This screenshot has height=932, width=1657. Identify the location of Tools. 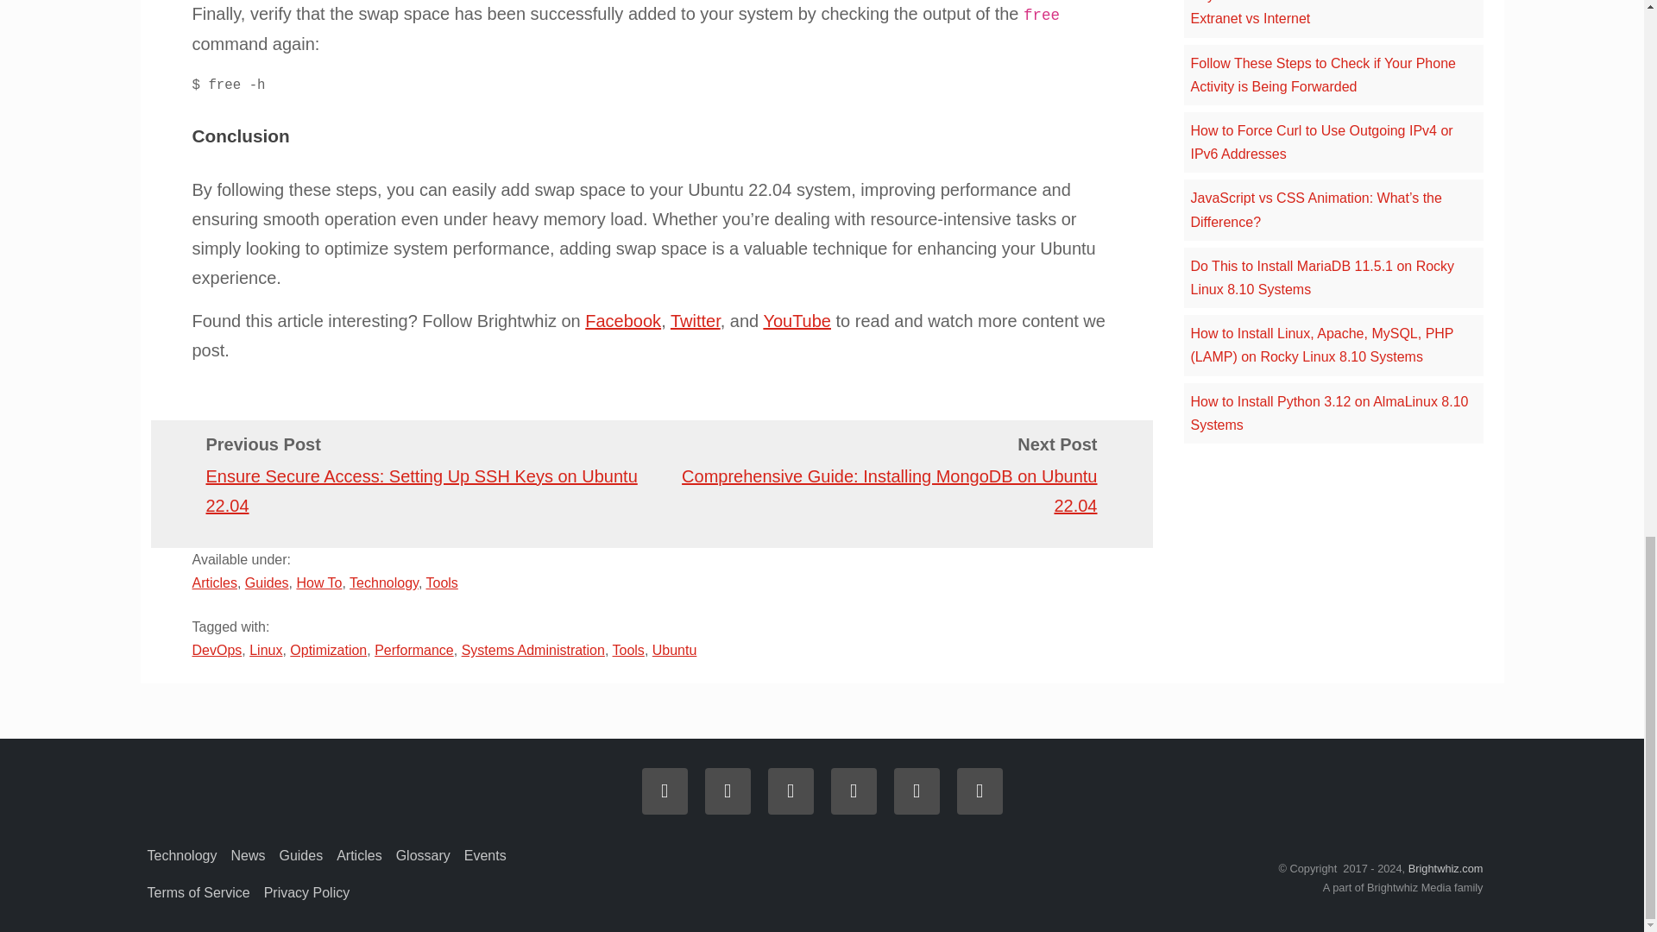
(441, 582).